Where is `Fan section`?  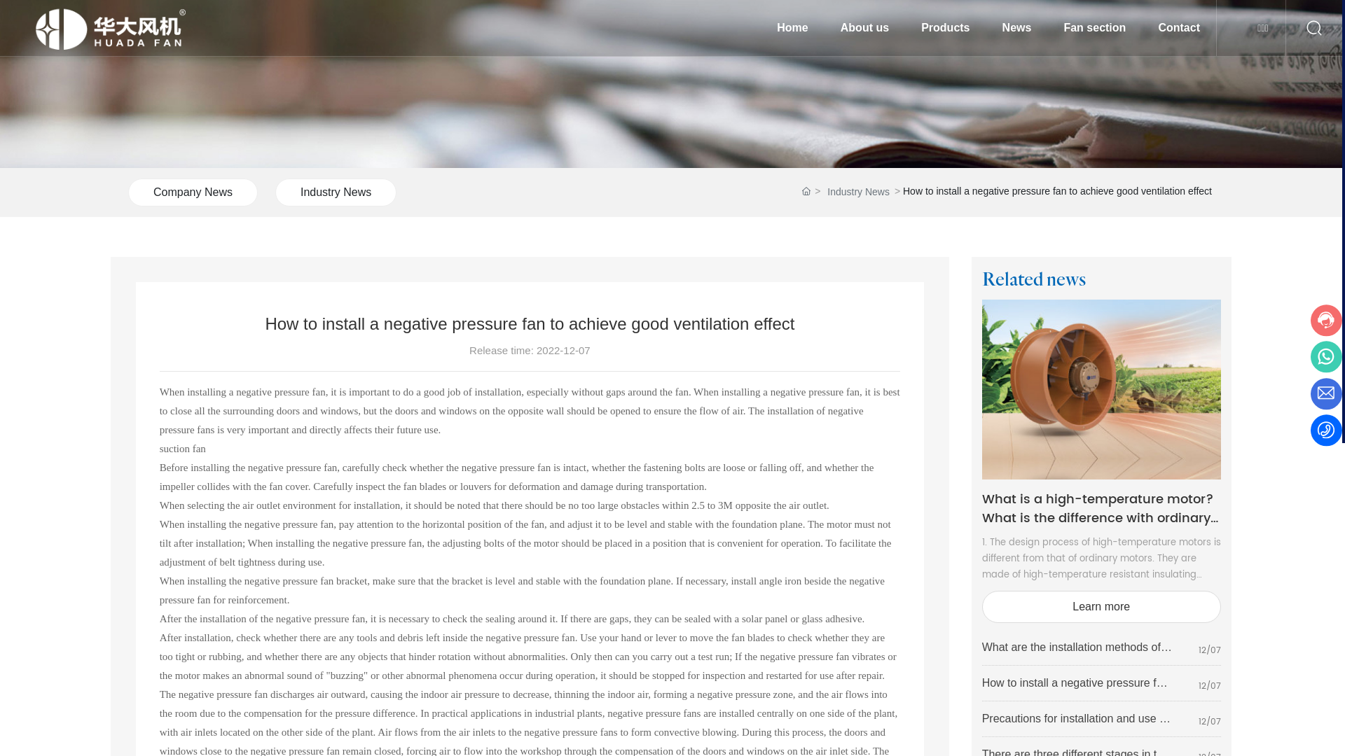 Fan section is located at coordinates (1094, 28).